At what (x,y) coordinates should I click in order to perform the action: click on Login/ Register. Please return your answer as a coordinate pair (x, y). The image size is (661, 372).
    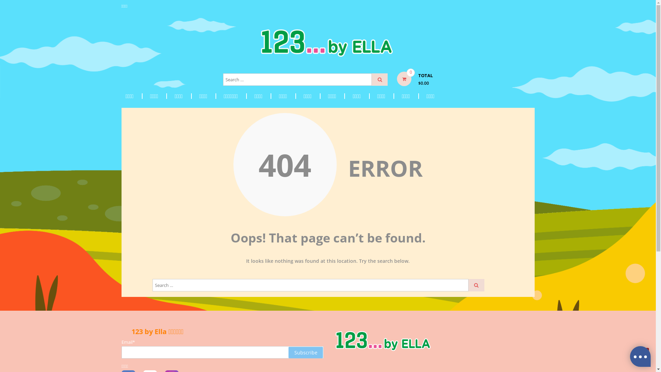
    Looking at the image, I should click on (531, 7).